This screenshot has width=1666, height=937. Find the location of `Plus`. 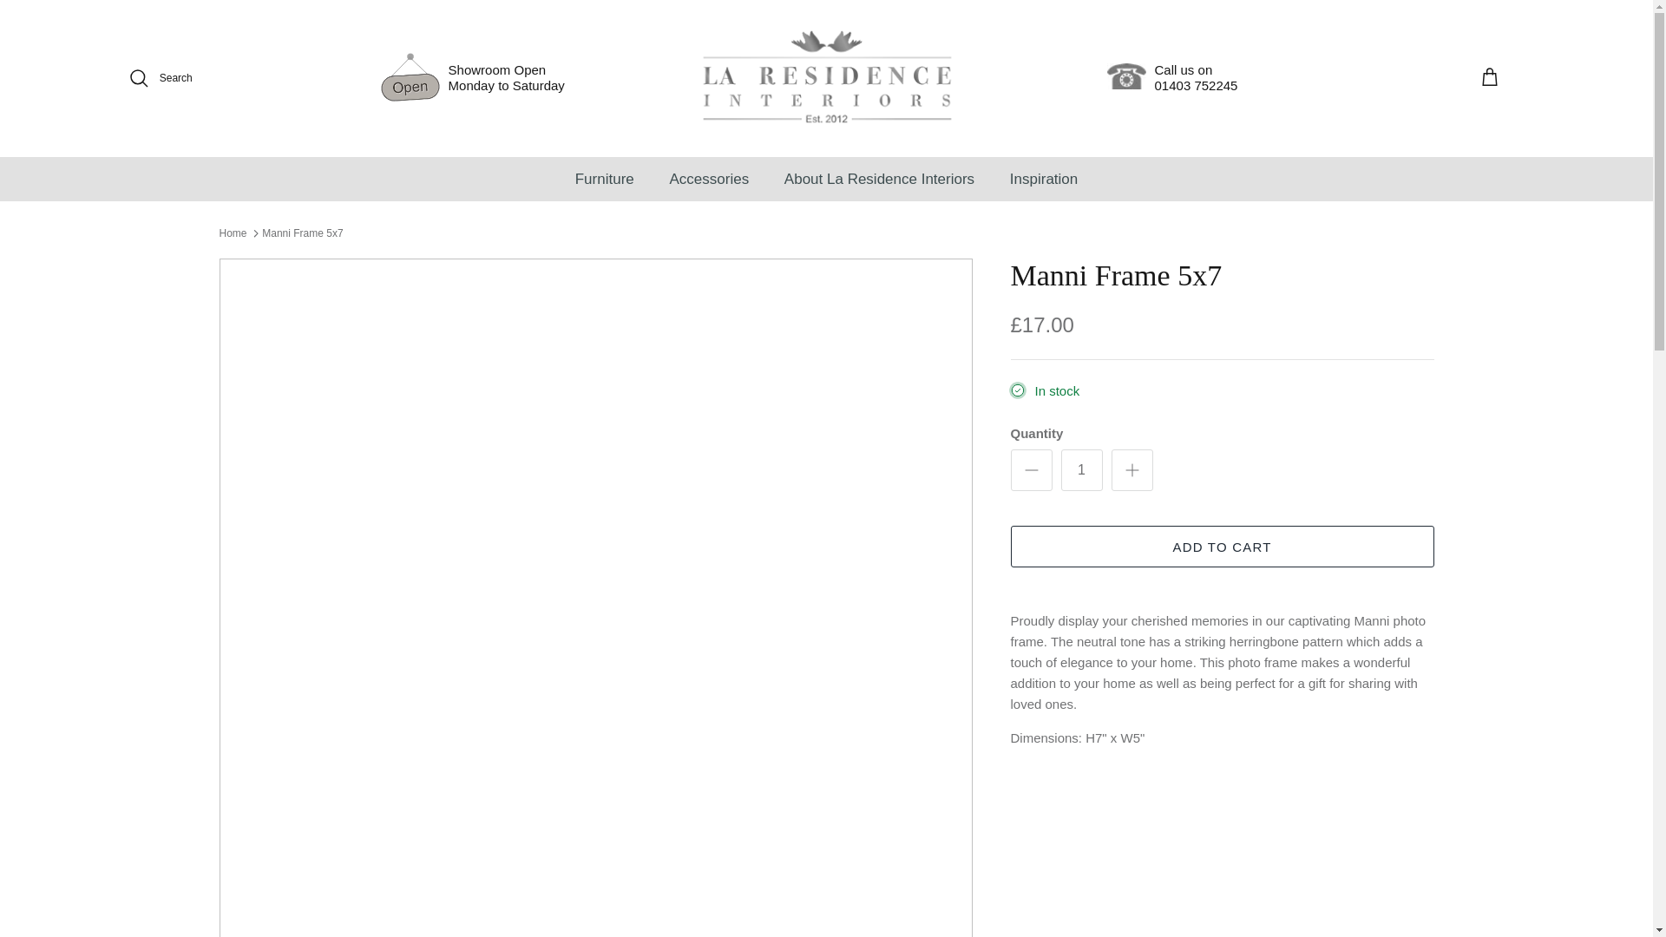

Plus is located at coordinates (1131, 470).